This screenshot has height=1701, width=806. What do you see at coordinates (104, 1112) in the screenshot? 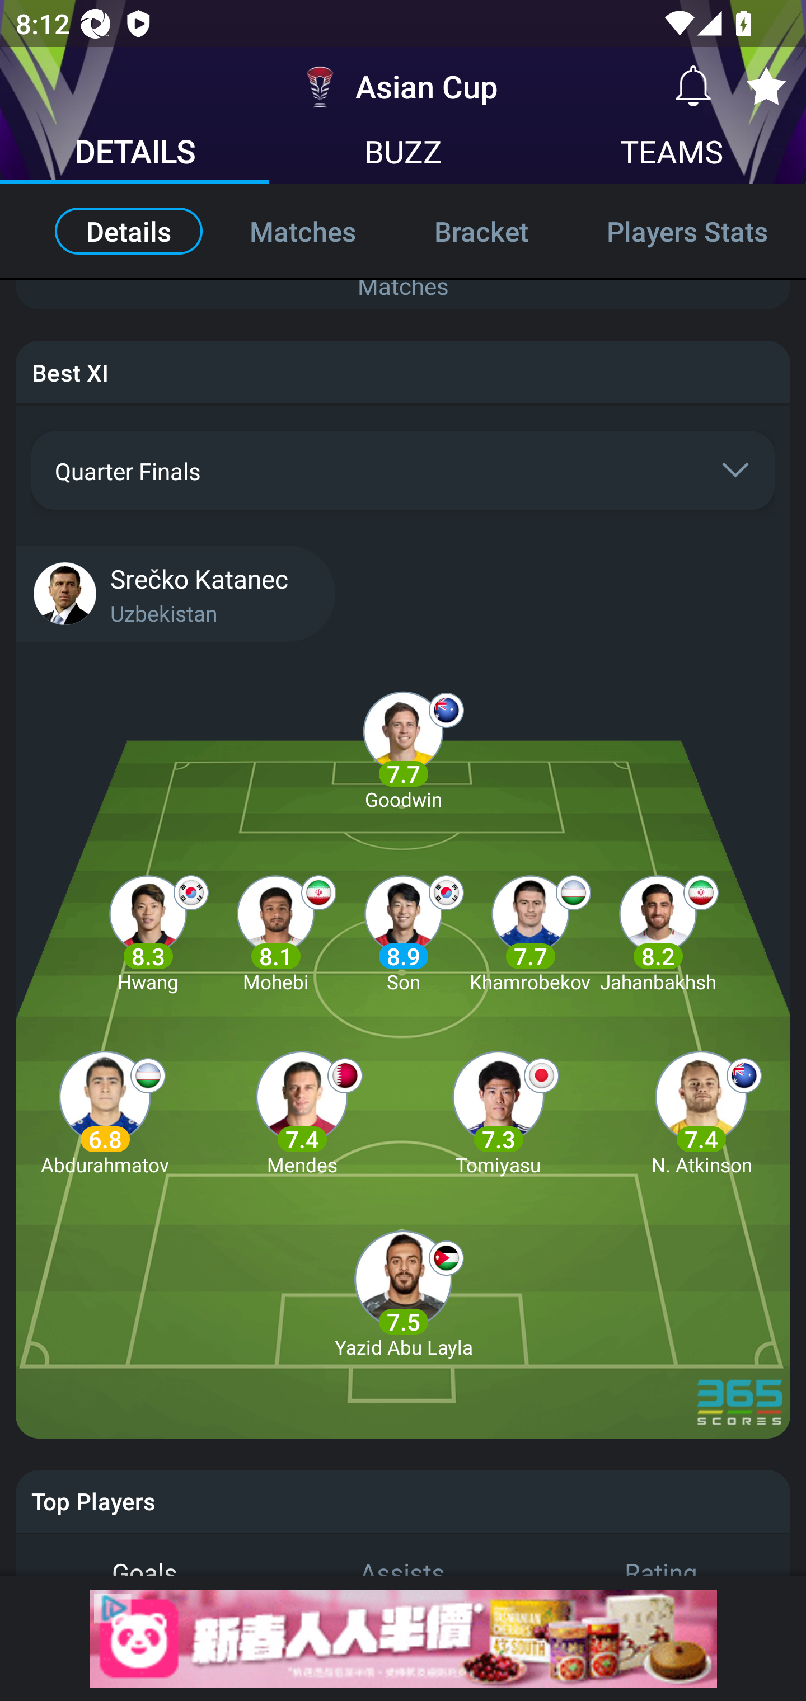
I see `Abdurahmatov 6.8` at bounding box center [104, 1112].